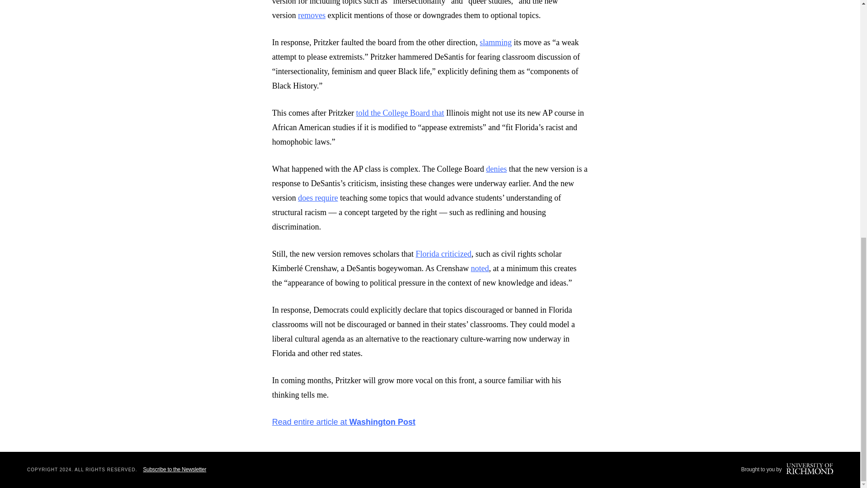 The height and width of the screenshot is (488, 867). I want to click on denies, so click(496, 169).